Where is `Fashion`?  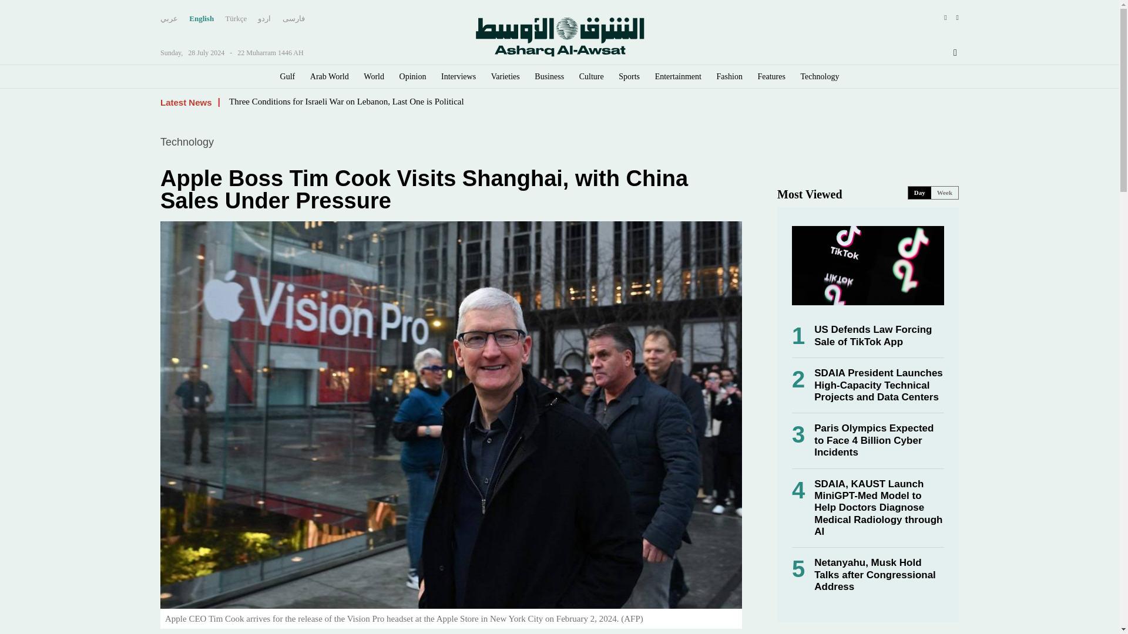 Fashion is located at coordinates (729, 77).